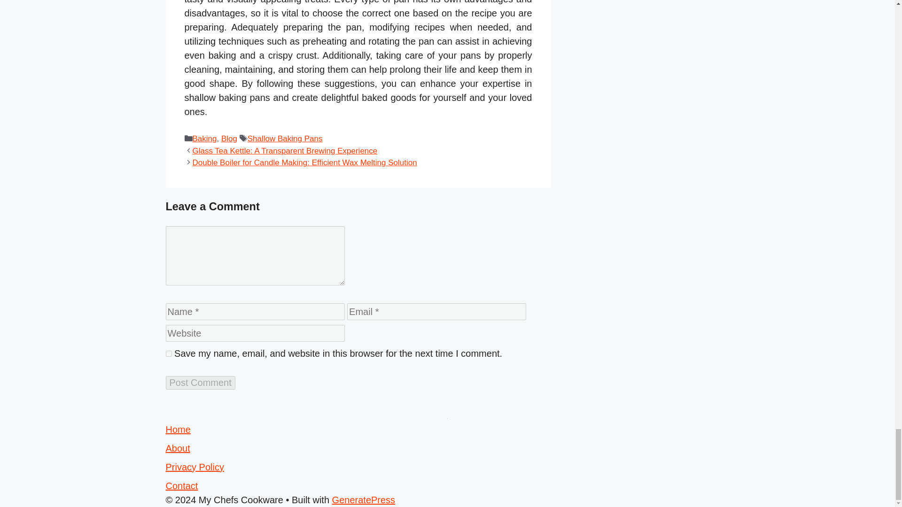 The image size is (902, 507). I want to click on GeneratePress, so click(364, 499).